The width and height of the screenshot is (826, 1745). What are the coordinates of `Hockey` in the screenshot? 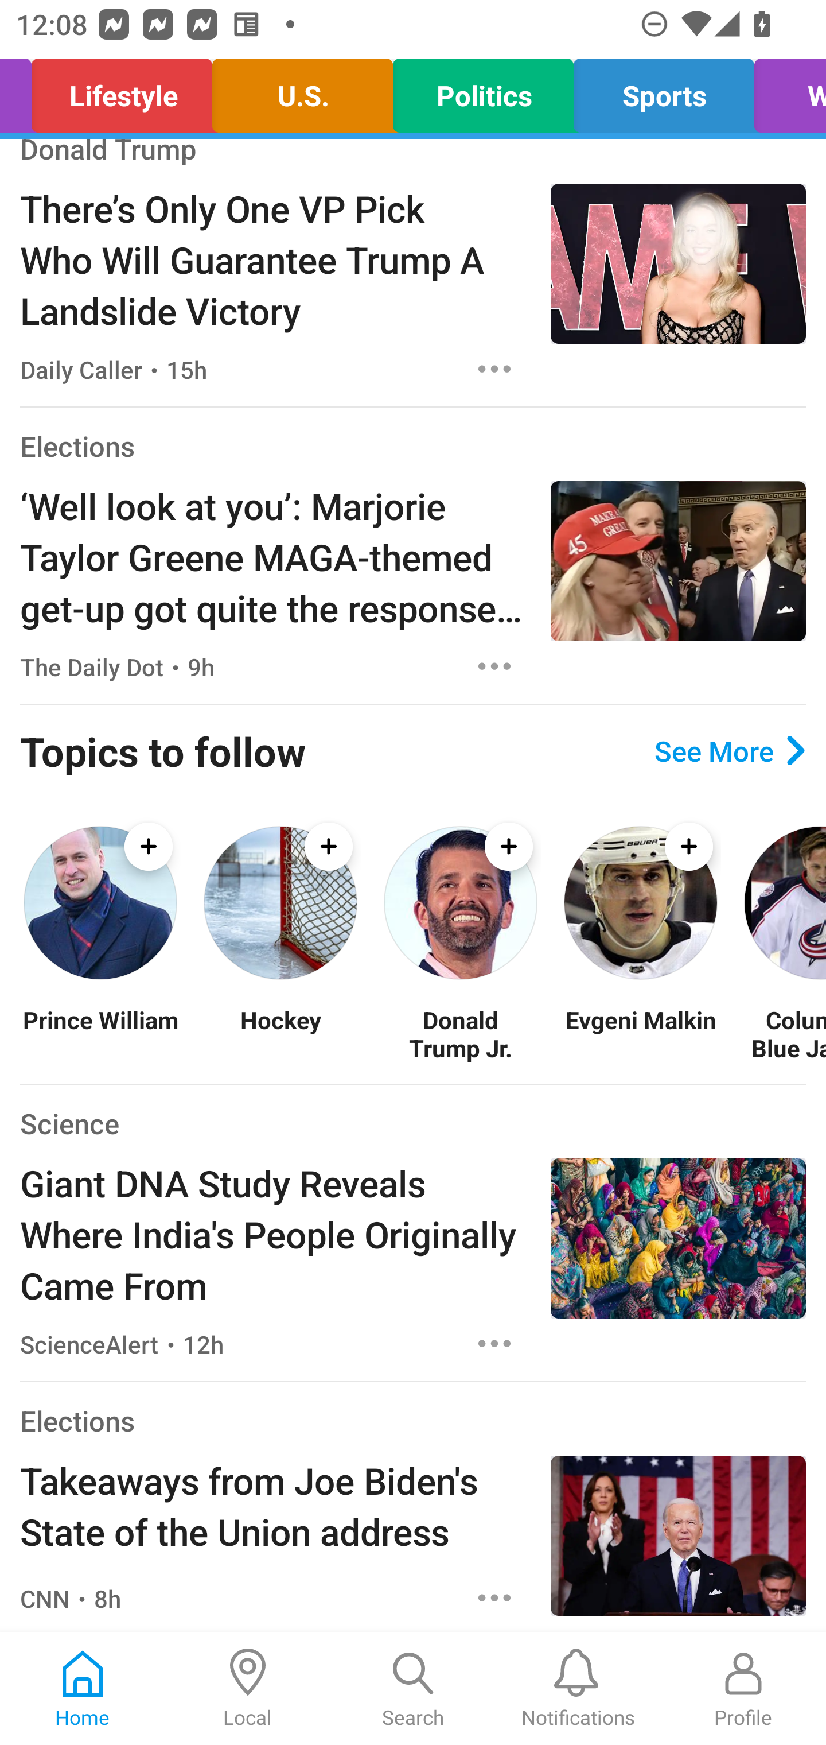 It's located at (280, 1033).